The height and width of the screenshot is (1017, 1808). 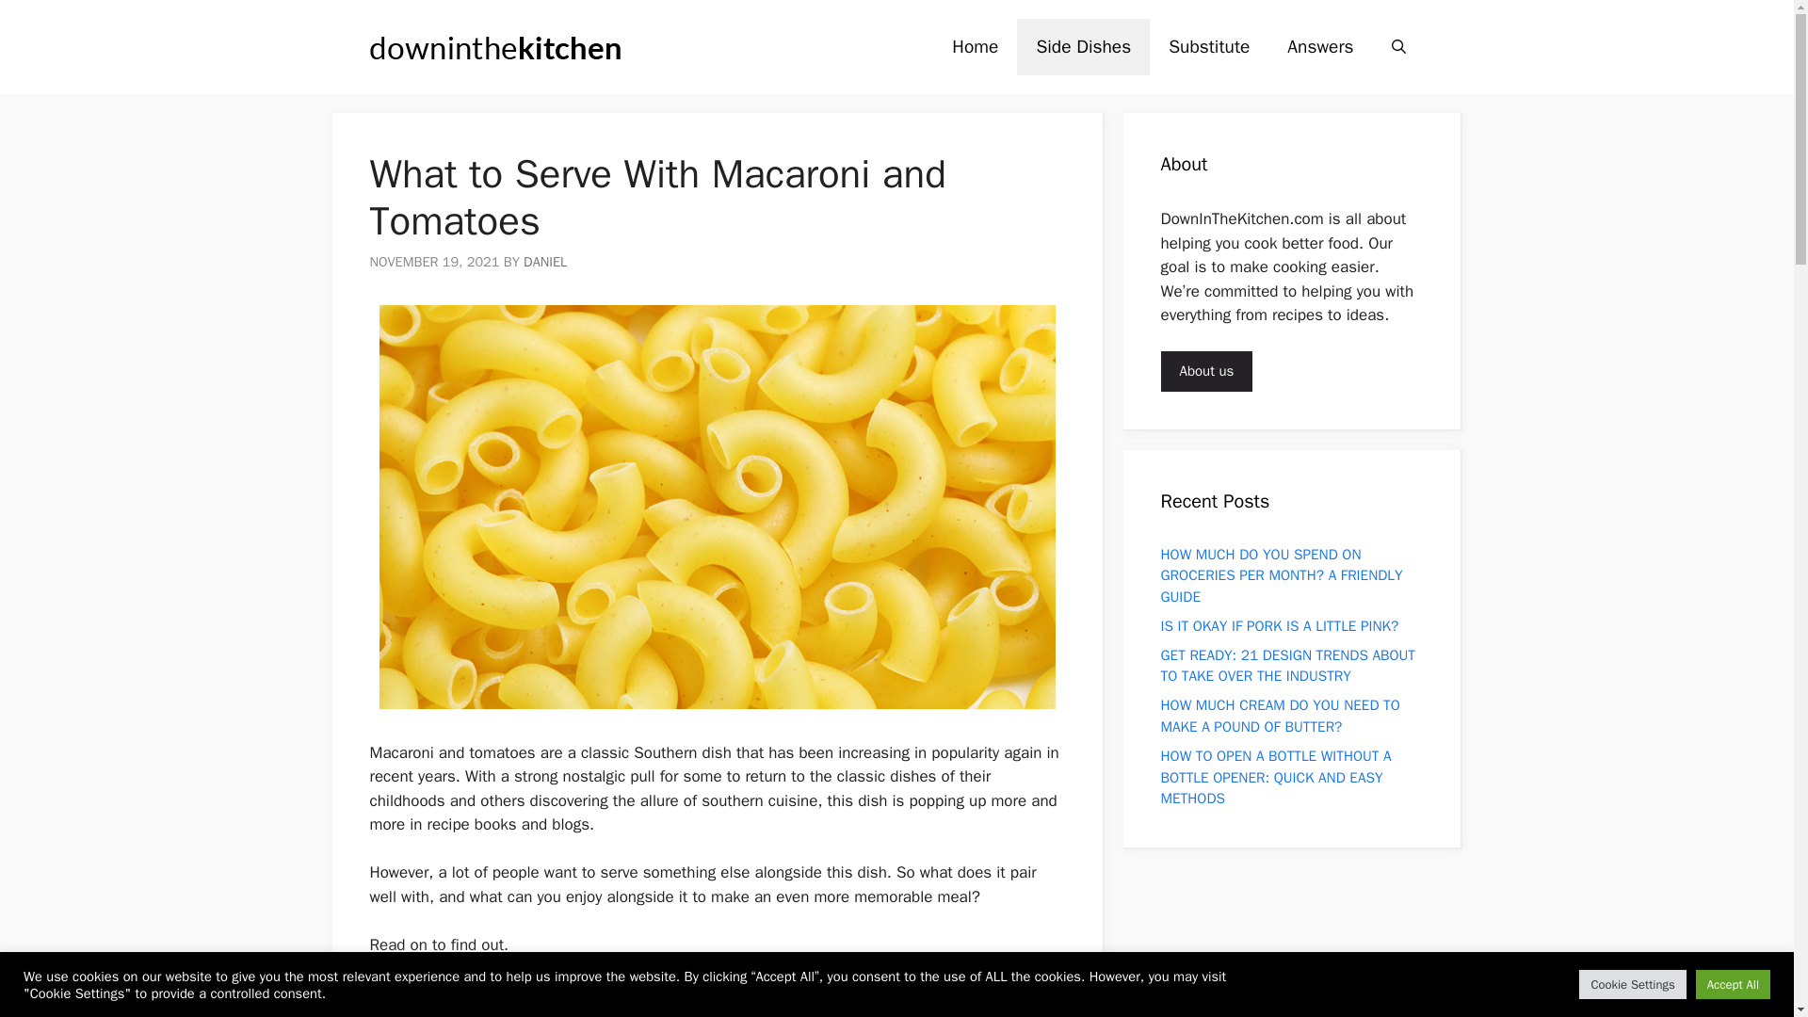 What do you see at coordinates (974, 47) in the screenshot?
I see `Homepage` at bounding box center [974, 47].